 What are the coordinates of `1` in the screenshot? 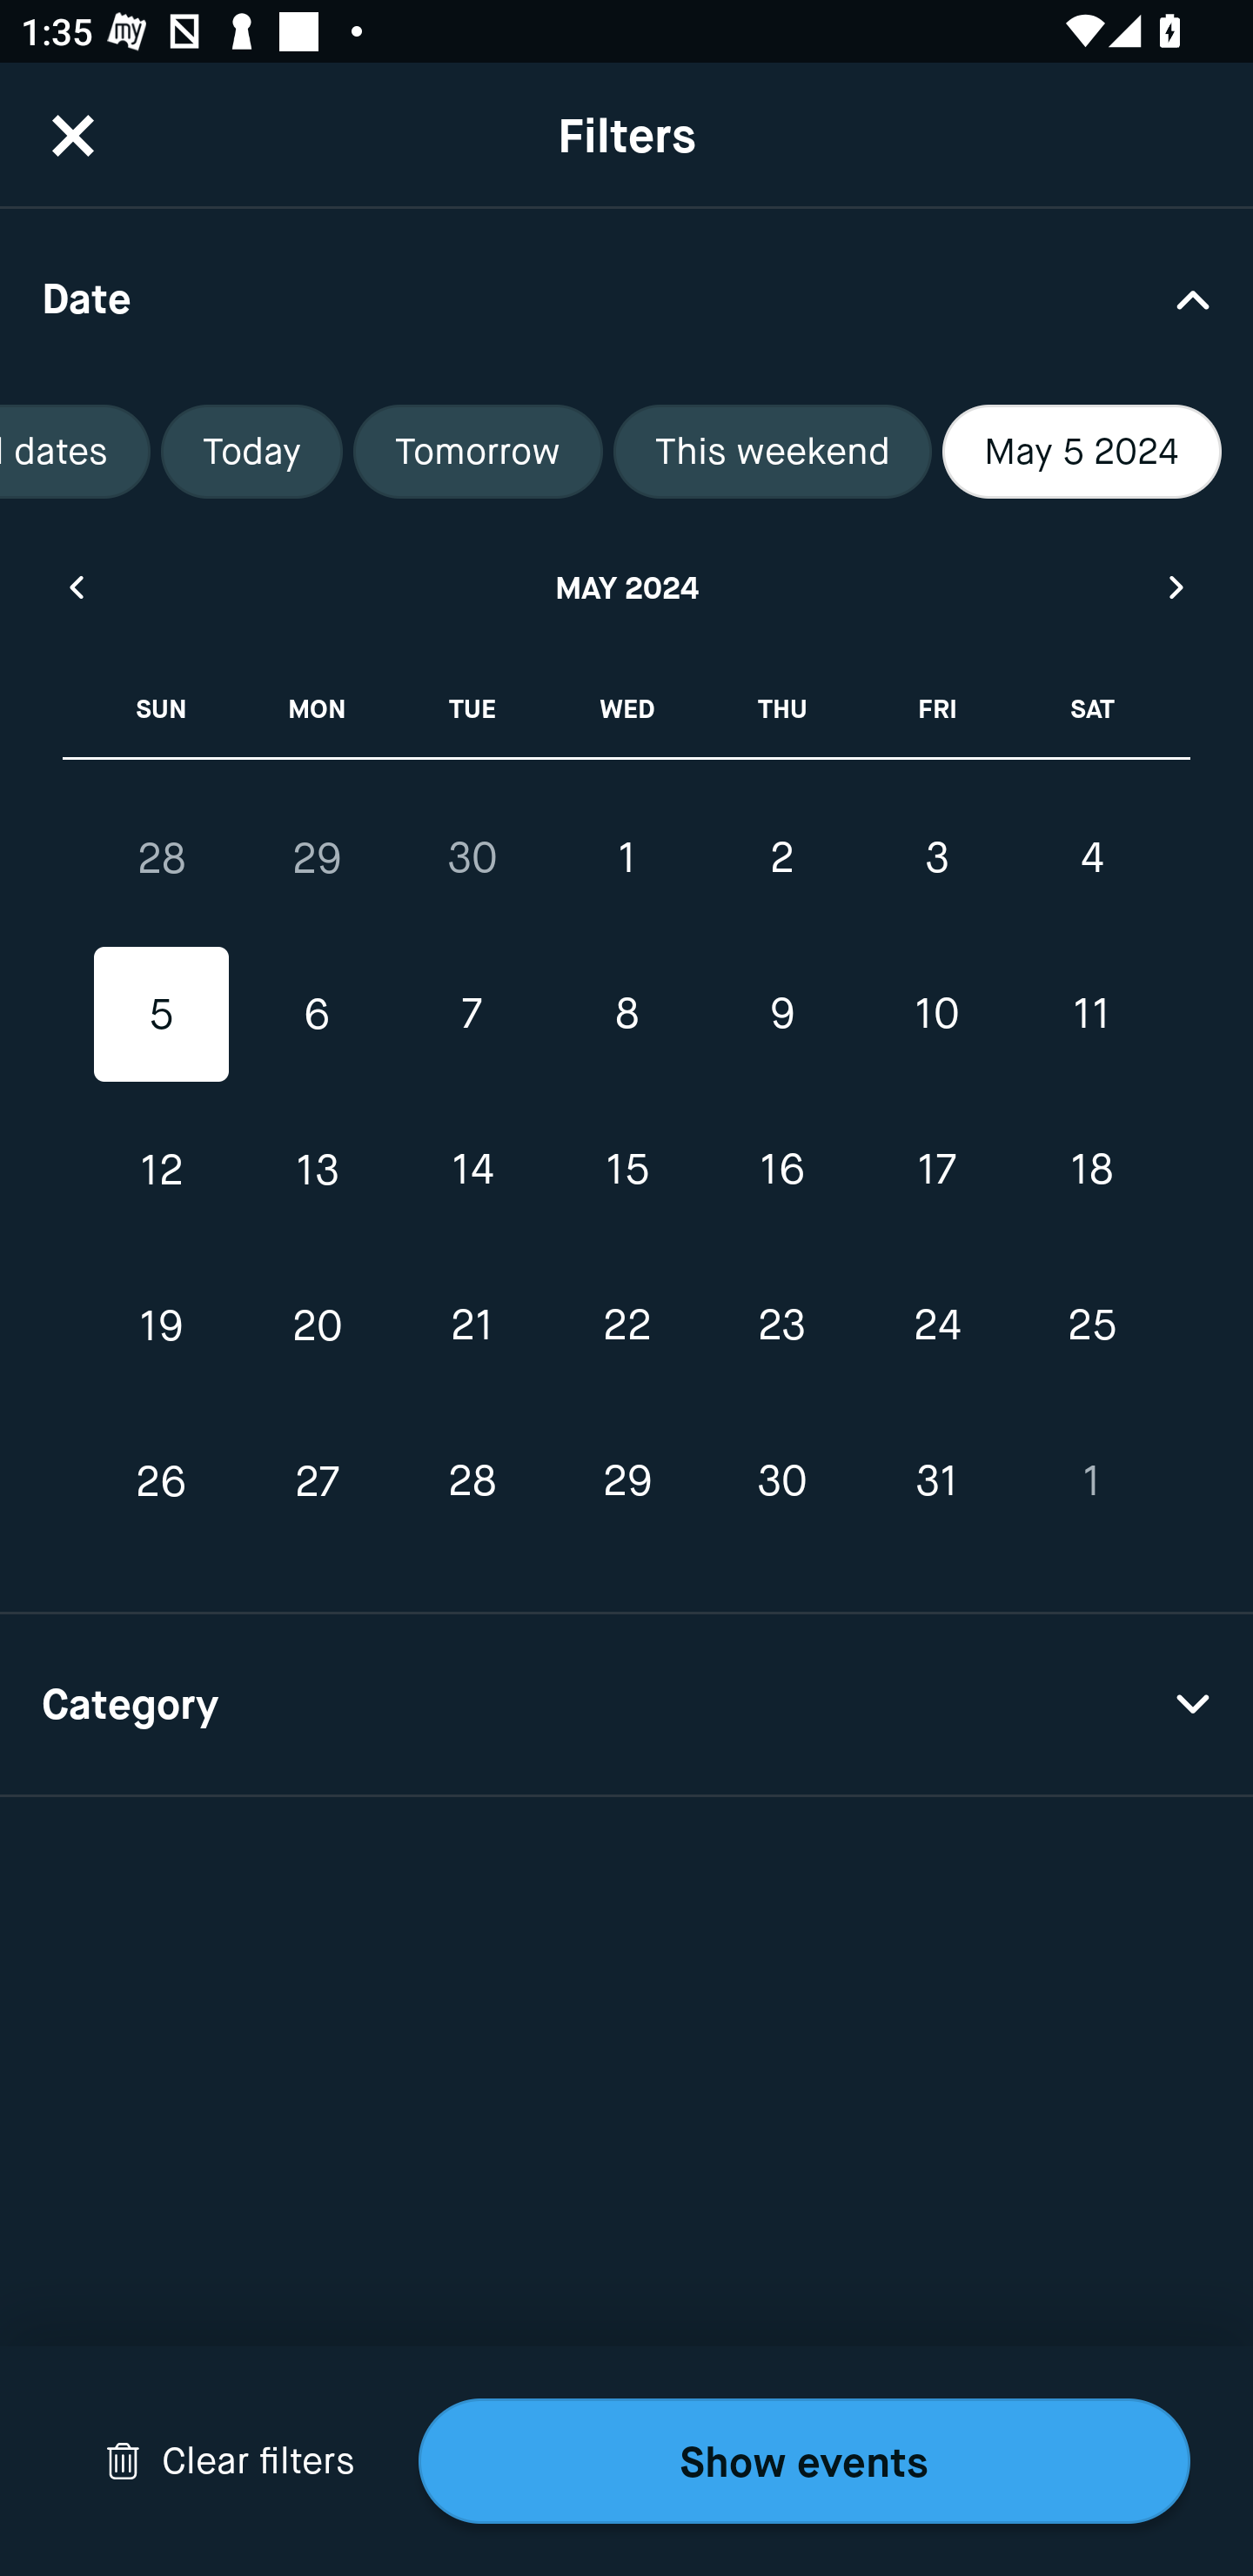 It's located at (1091, 1481).